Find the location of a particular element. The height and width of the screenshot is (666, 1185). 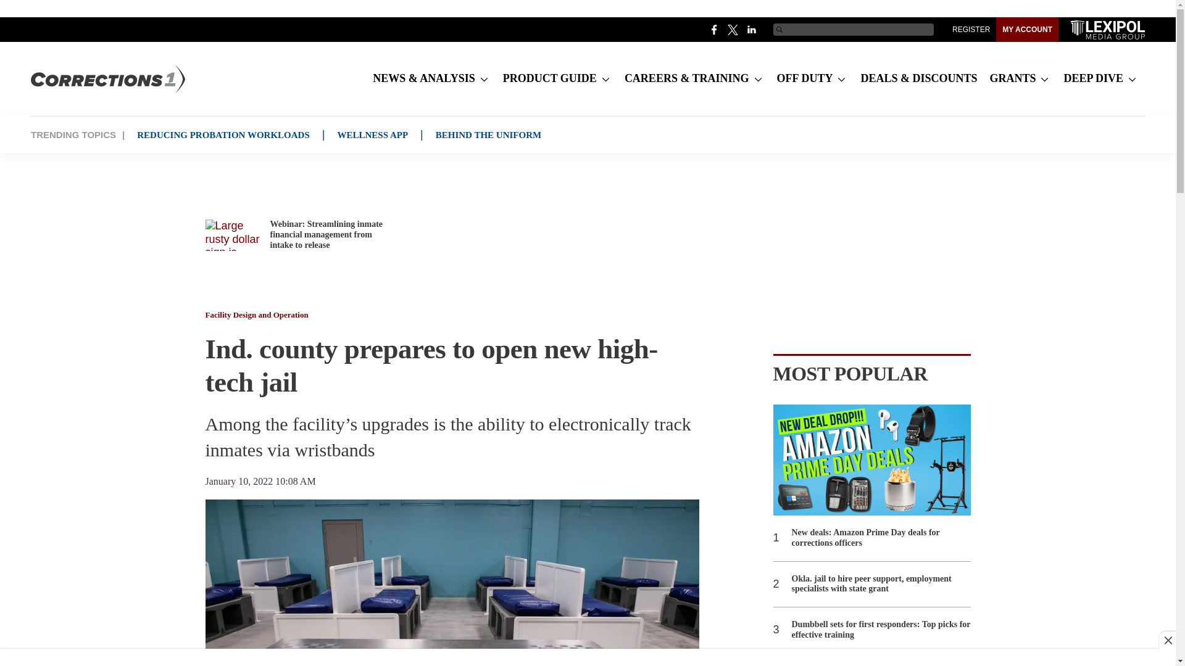

linkedin is located at coordinates (752, 30).